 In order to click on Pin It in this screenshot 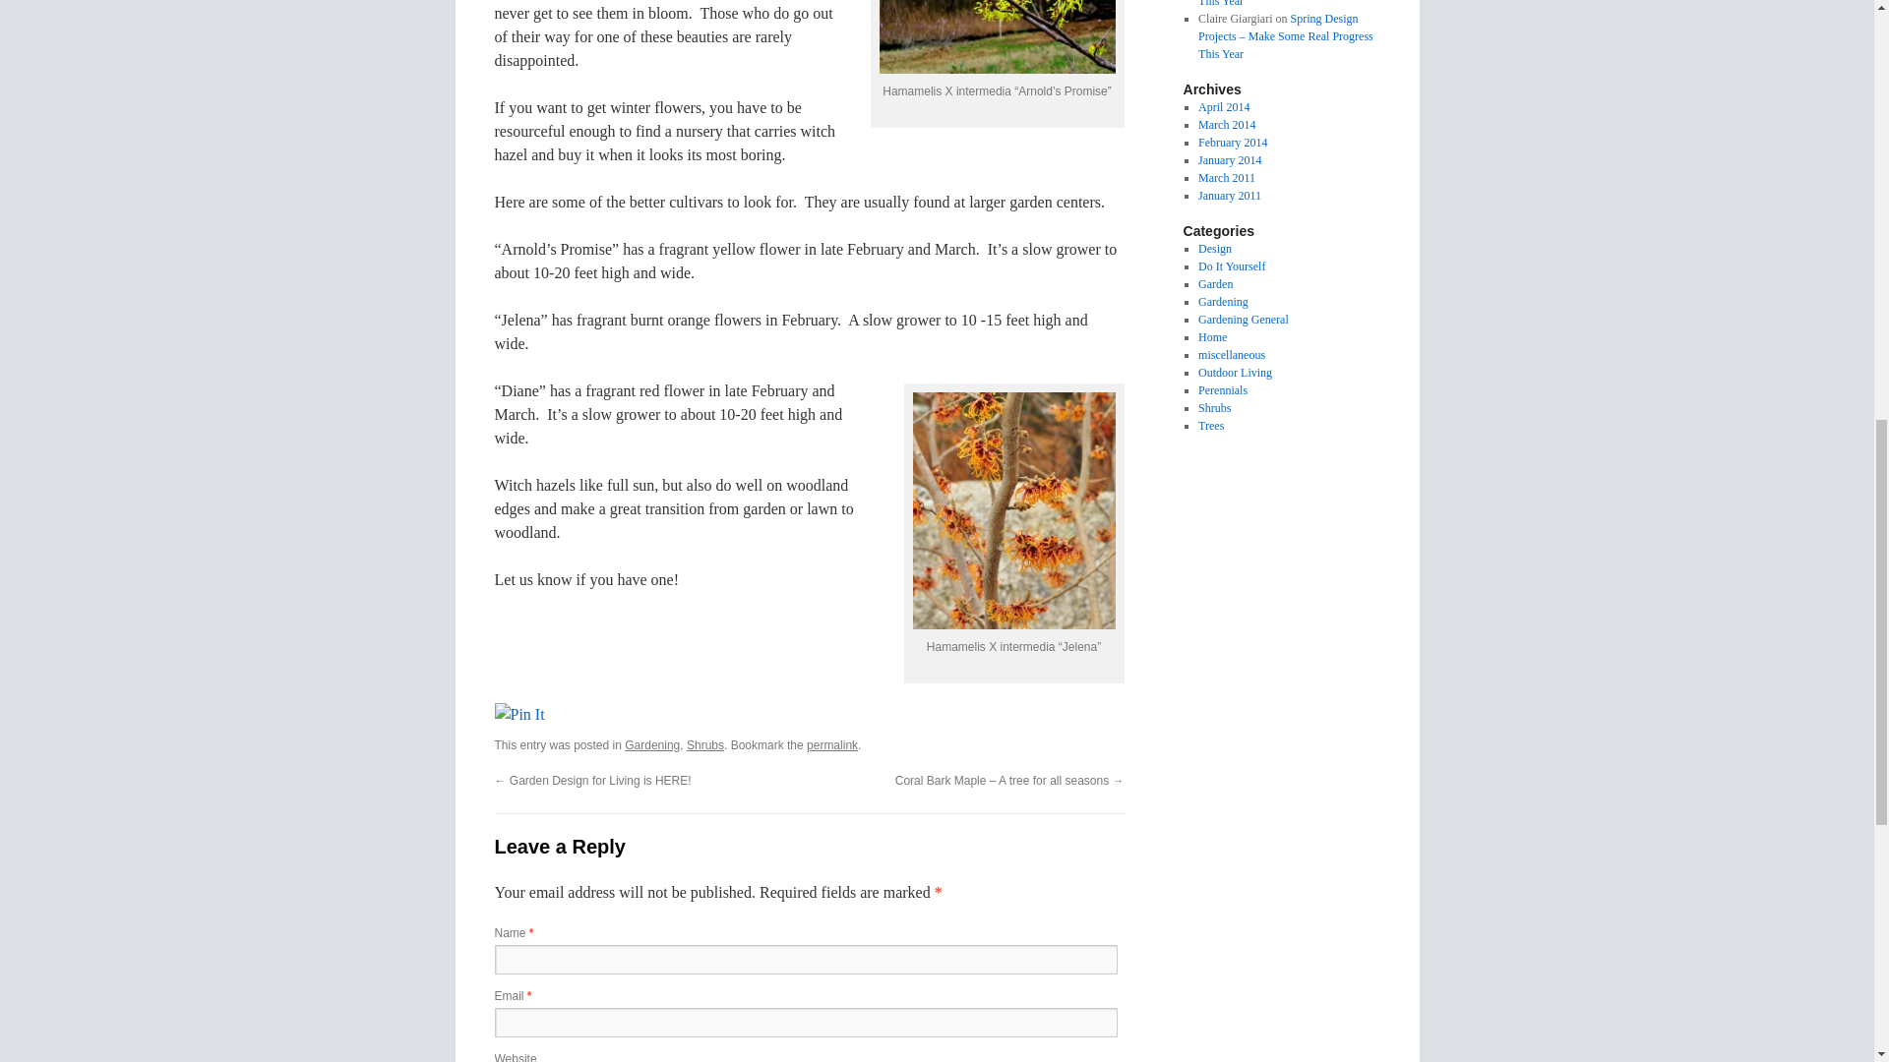, I will do `click(518, 714)`.